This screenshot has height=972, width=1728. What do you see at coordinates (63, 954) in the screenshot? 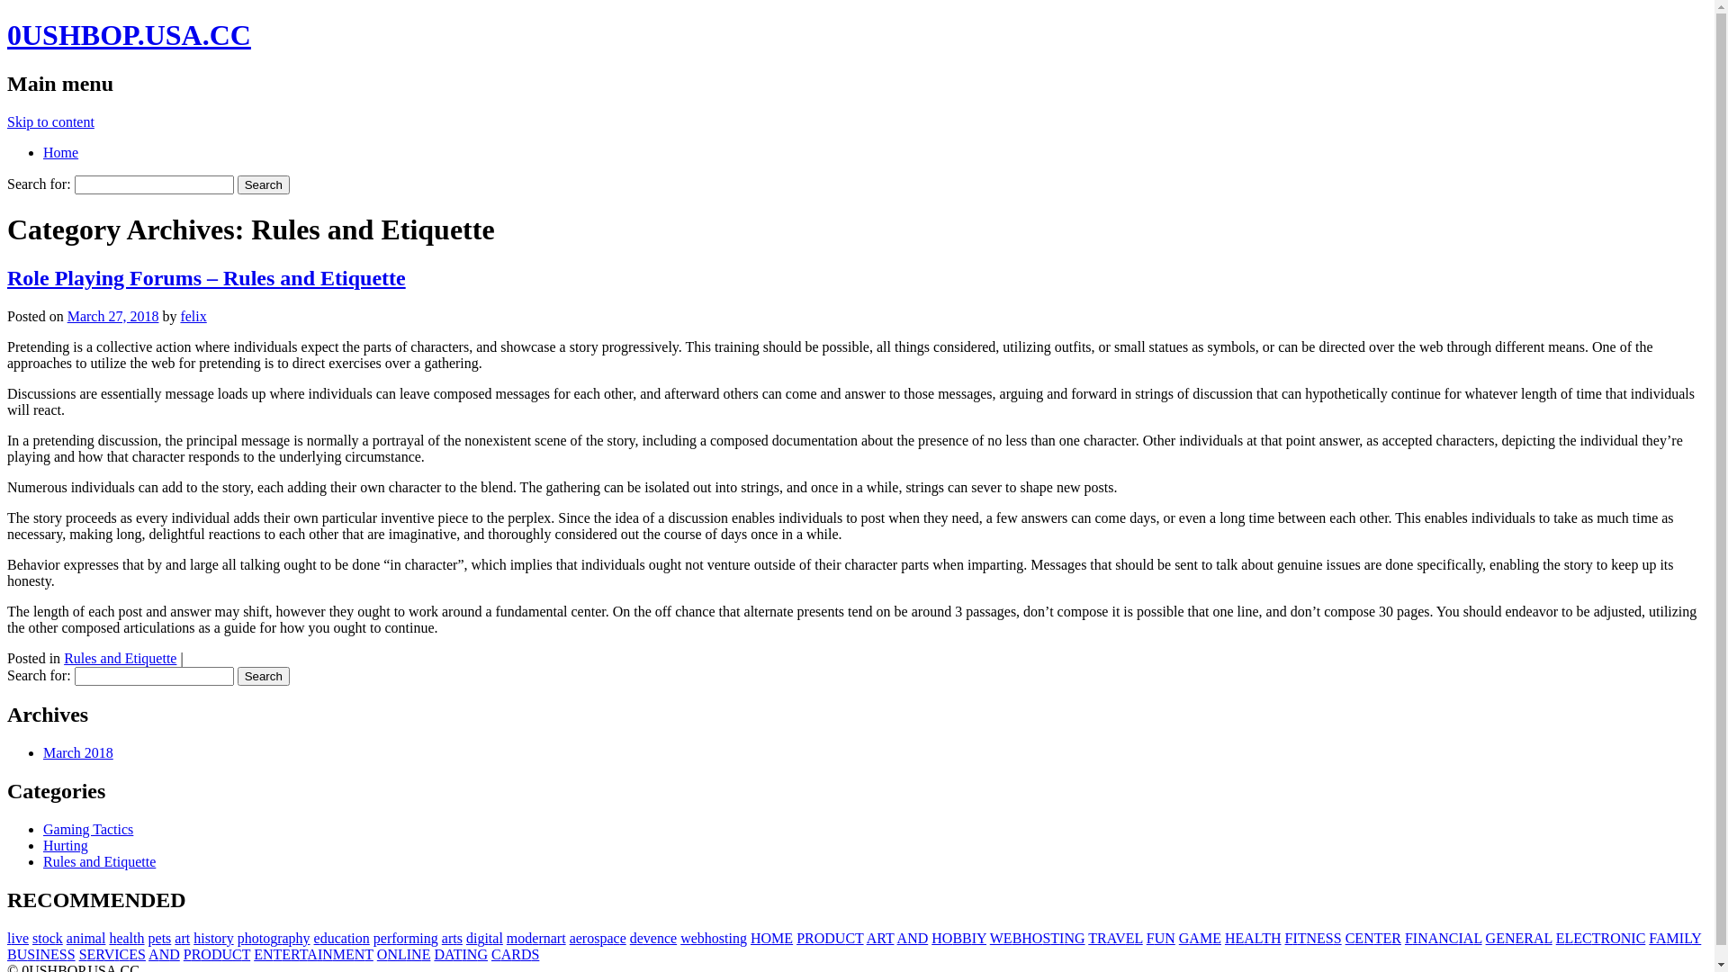
I see `S` at bounding box center [63, 954].